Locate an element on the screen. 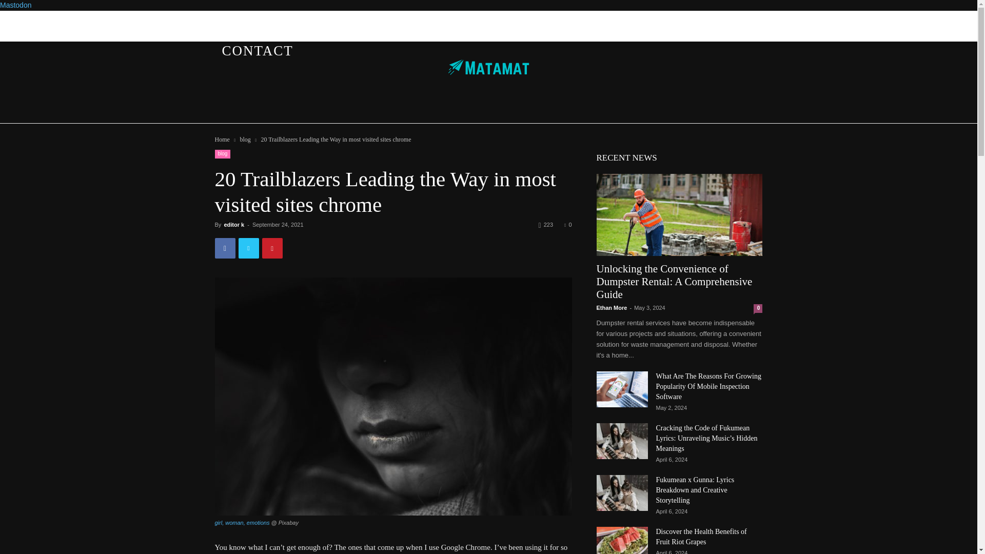 This screenshot has width=985, height=554. REVIEWS is located at coordinates (464, 24).